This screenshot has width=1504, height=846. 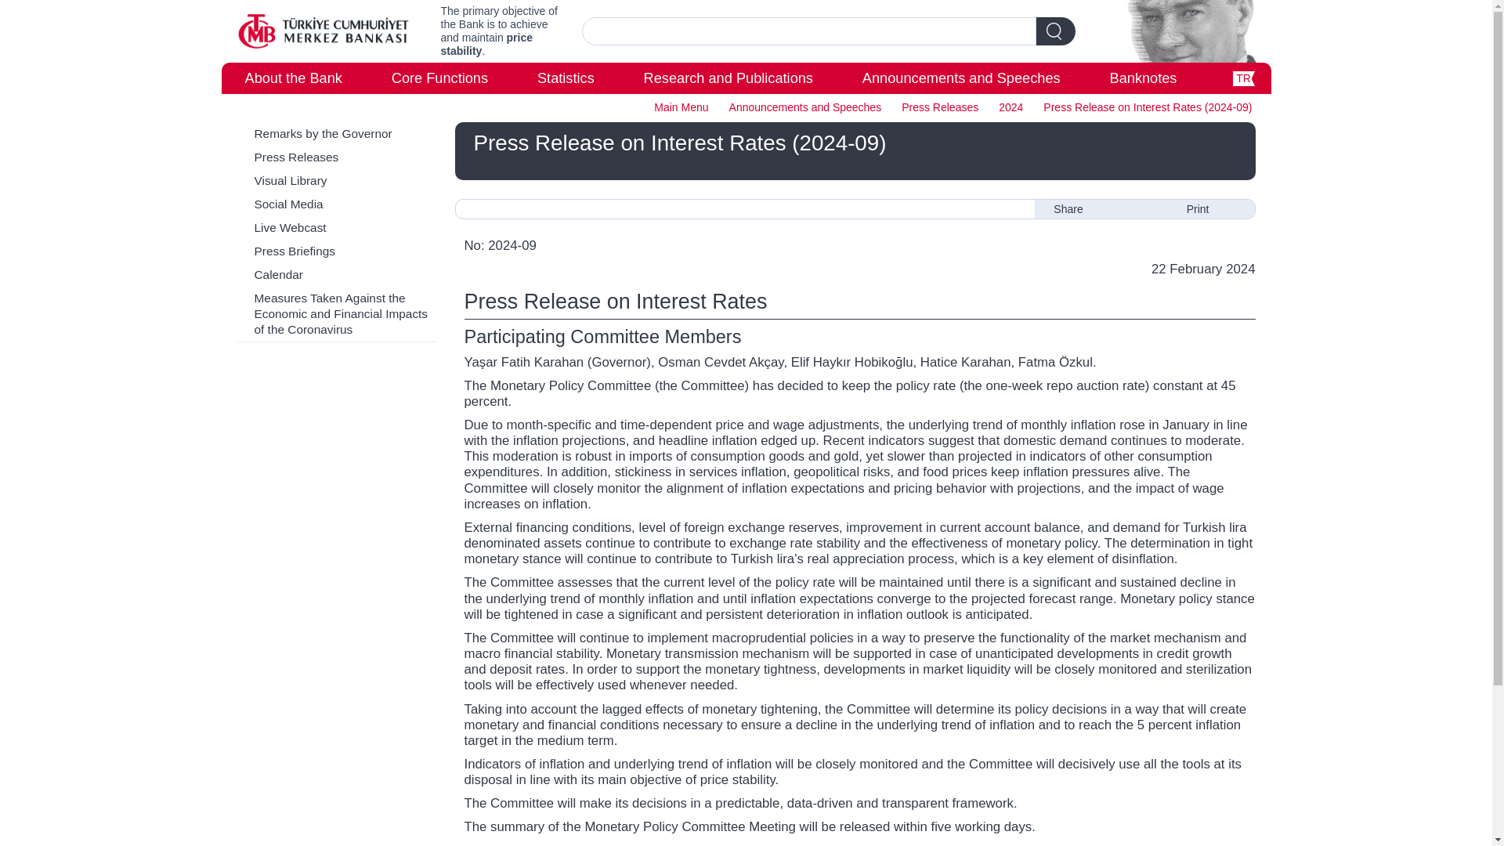 What do you see at coordinates (439, 78) in the screenshot?
I see `Core Functions` at bounding box center [439, 78].